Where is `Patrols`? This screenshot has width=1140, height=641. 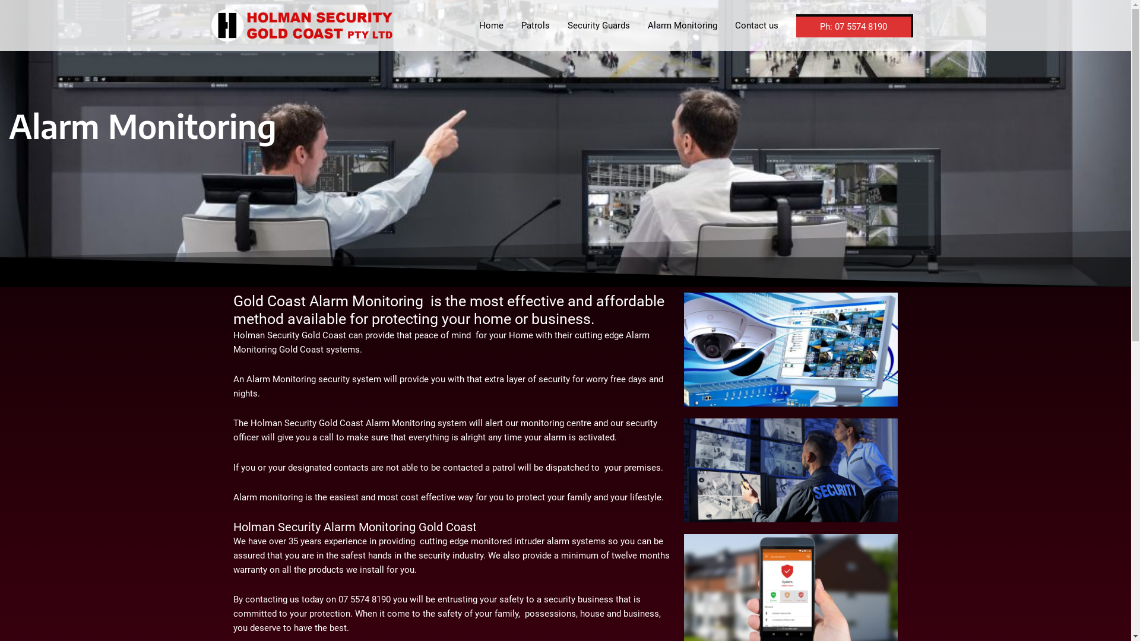 Patrols is located at coordinates (535, 26).